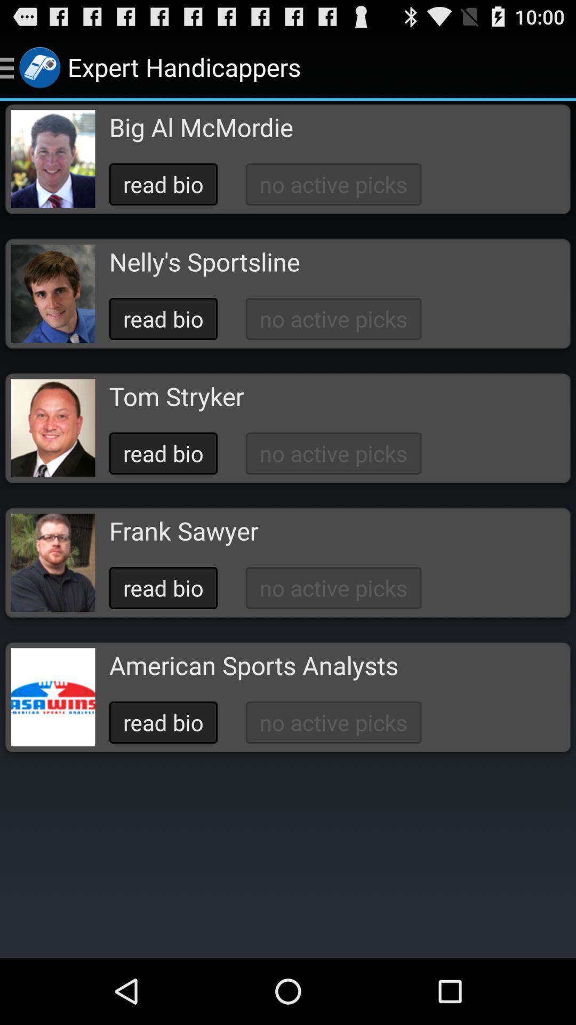 This screenshot has height=1025, width=576. Describe the element at coordinates (204, 262) in the screenshot. I see `tap nelly's sportsline` at that location.